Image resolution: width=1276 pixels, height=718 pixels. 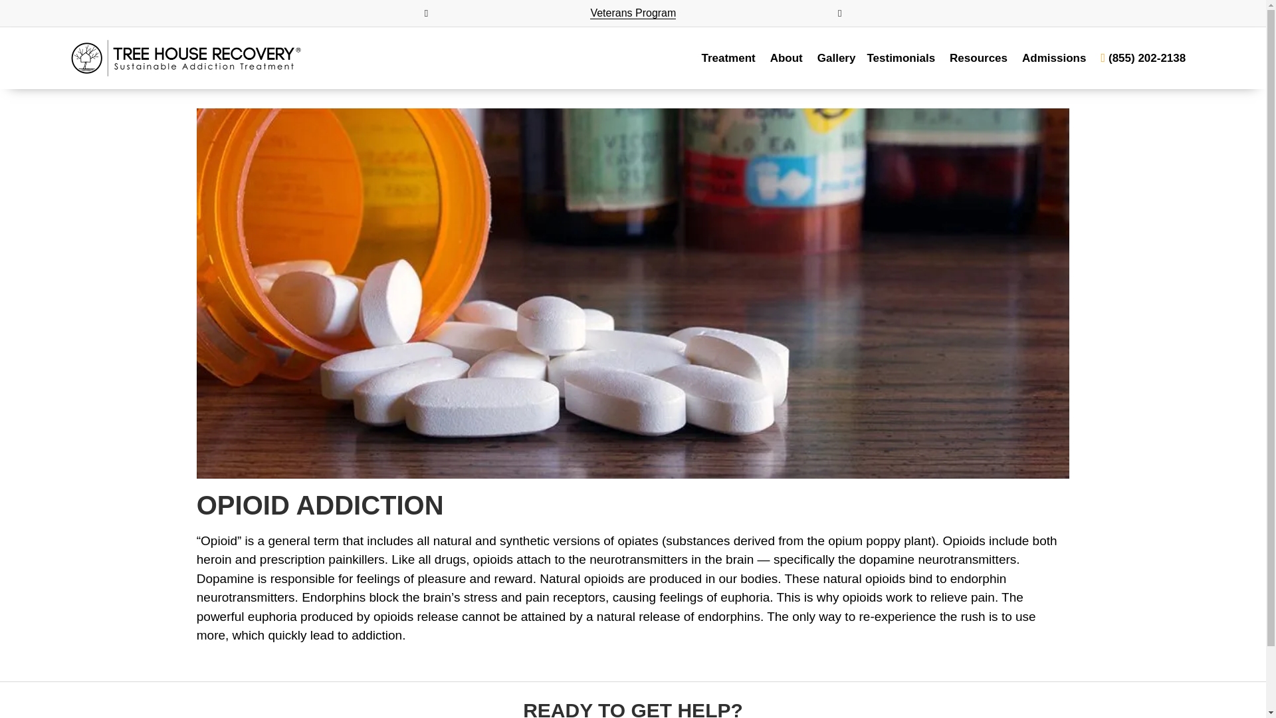 I want to click on Veterans Program, so click(x=633, y=13).